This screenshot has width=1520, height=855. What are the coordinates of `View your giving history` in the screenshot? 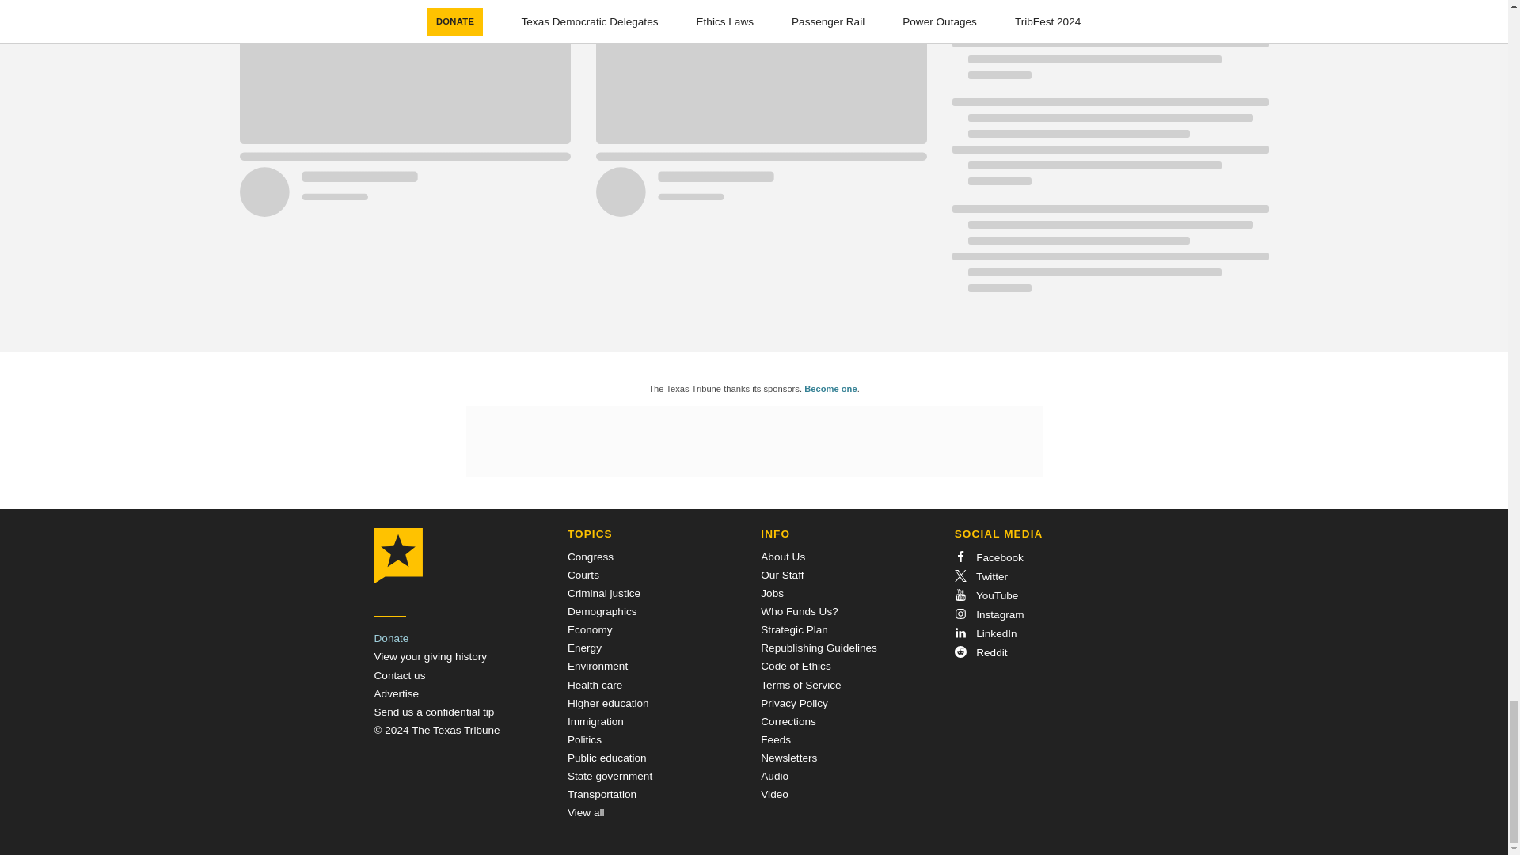 It's located at (430, 656).